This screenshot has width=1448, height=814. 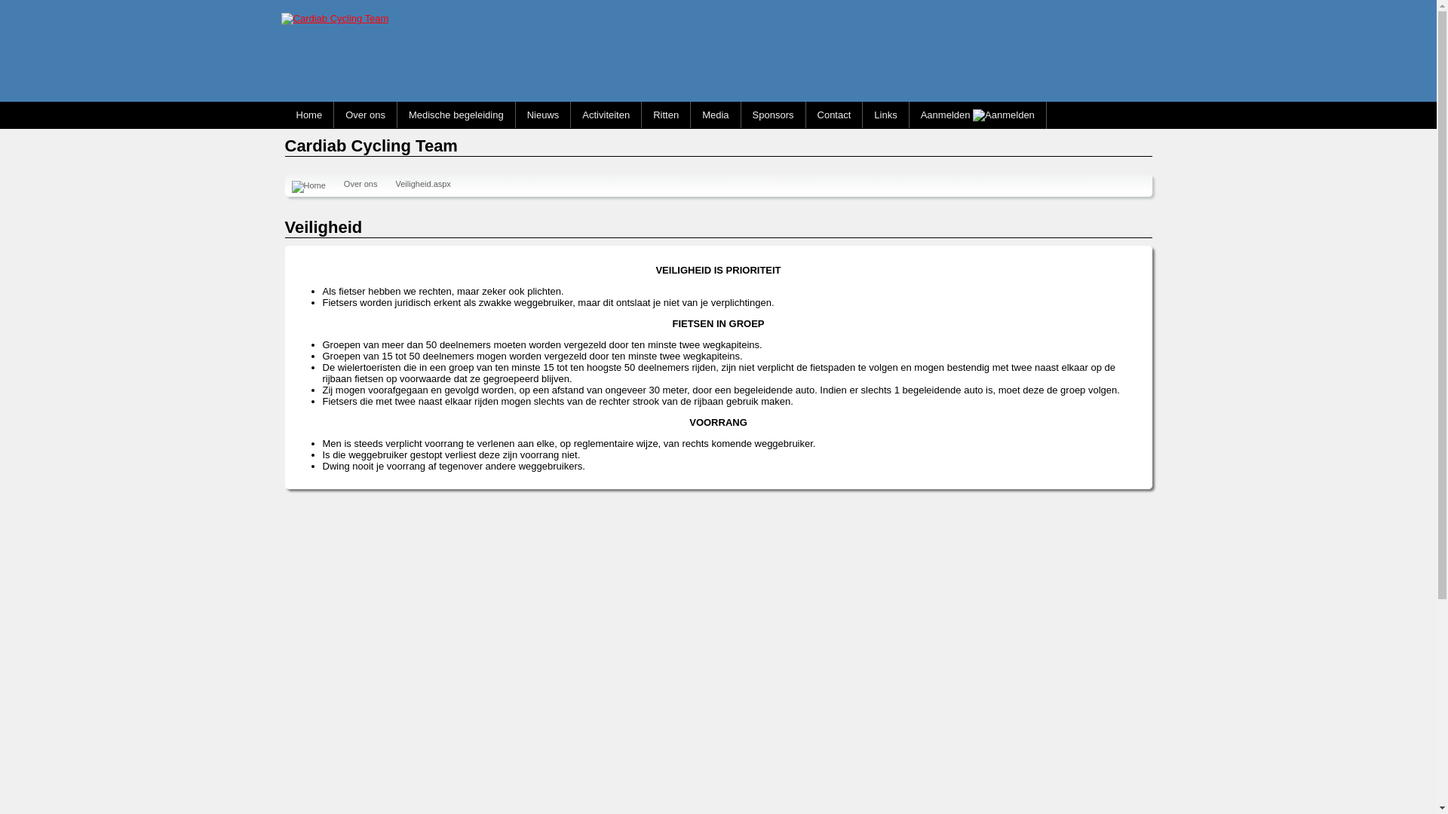 What do you see at coordinates (543, 115) in the screenshot?
I see `Nieuws` at bounding box center [543, 115].